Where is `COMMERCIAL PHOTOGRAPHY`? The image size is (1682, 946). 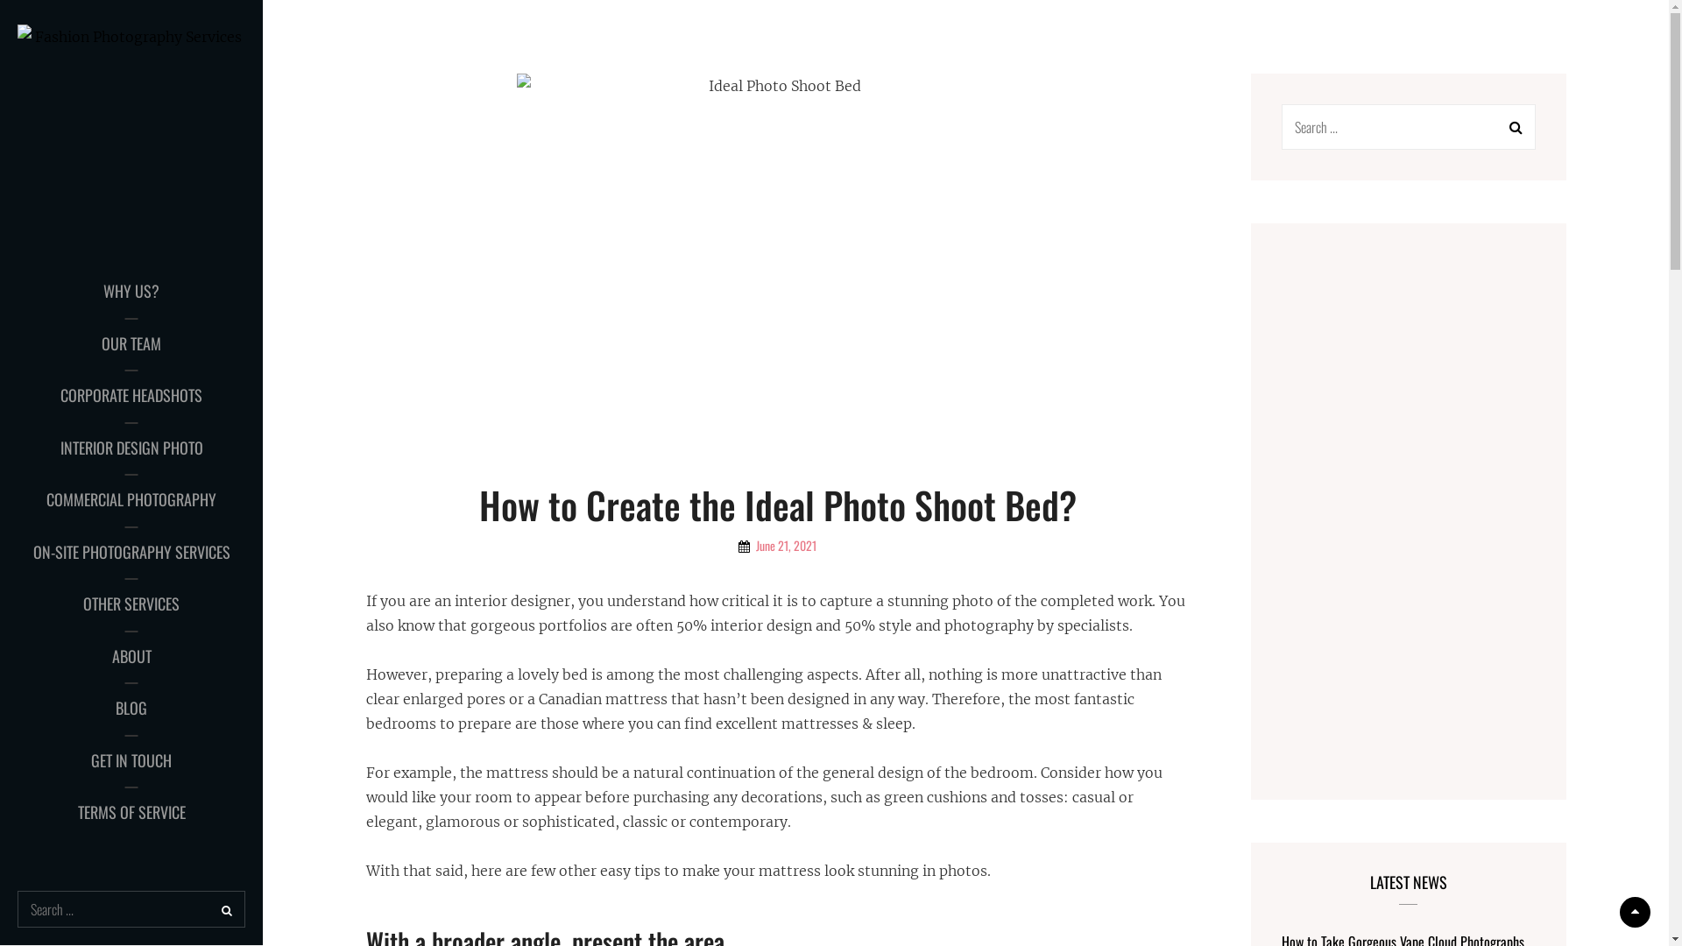 COMMERCIAL PHOTOGRAPHY is located at coordinates (131, 500).